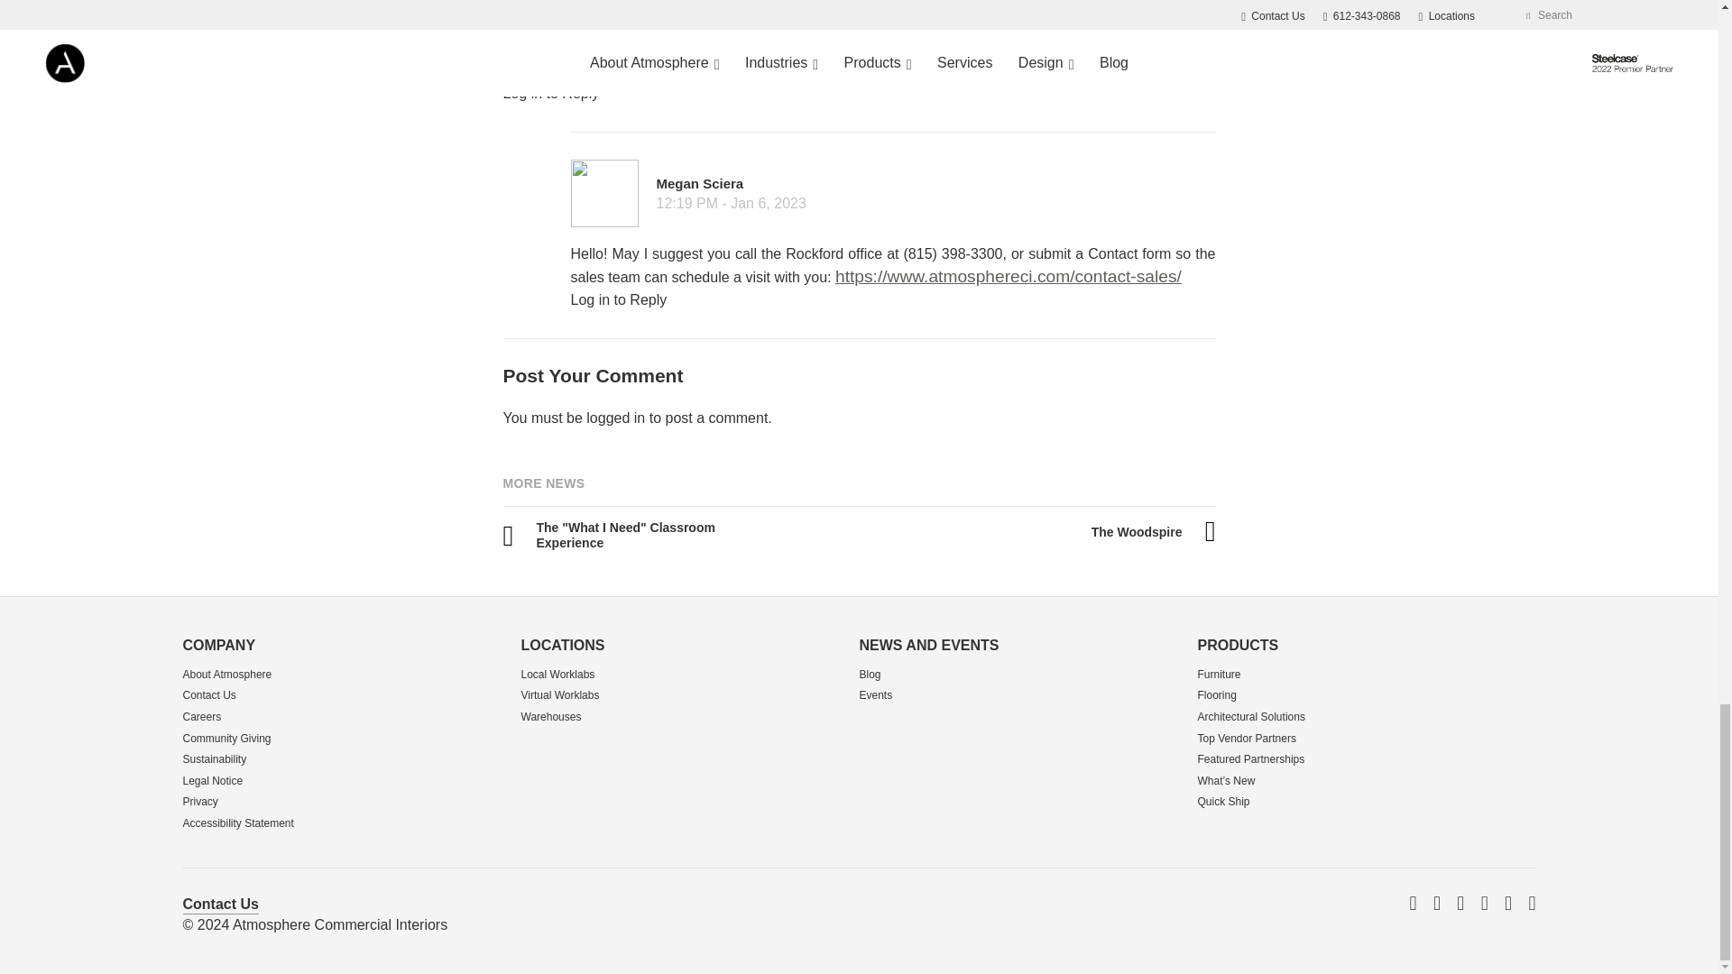  What do you see at coordinates (551, 94) in the screenshot?
I see `Log in to Reply` at bounding box center [551, 94].